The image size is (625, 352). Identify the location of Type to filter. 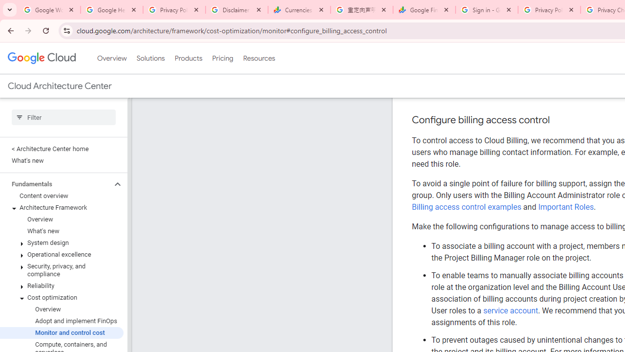
(63, 117).